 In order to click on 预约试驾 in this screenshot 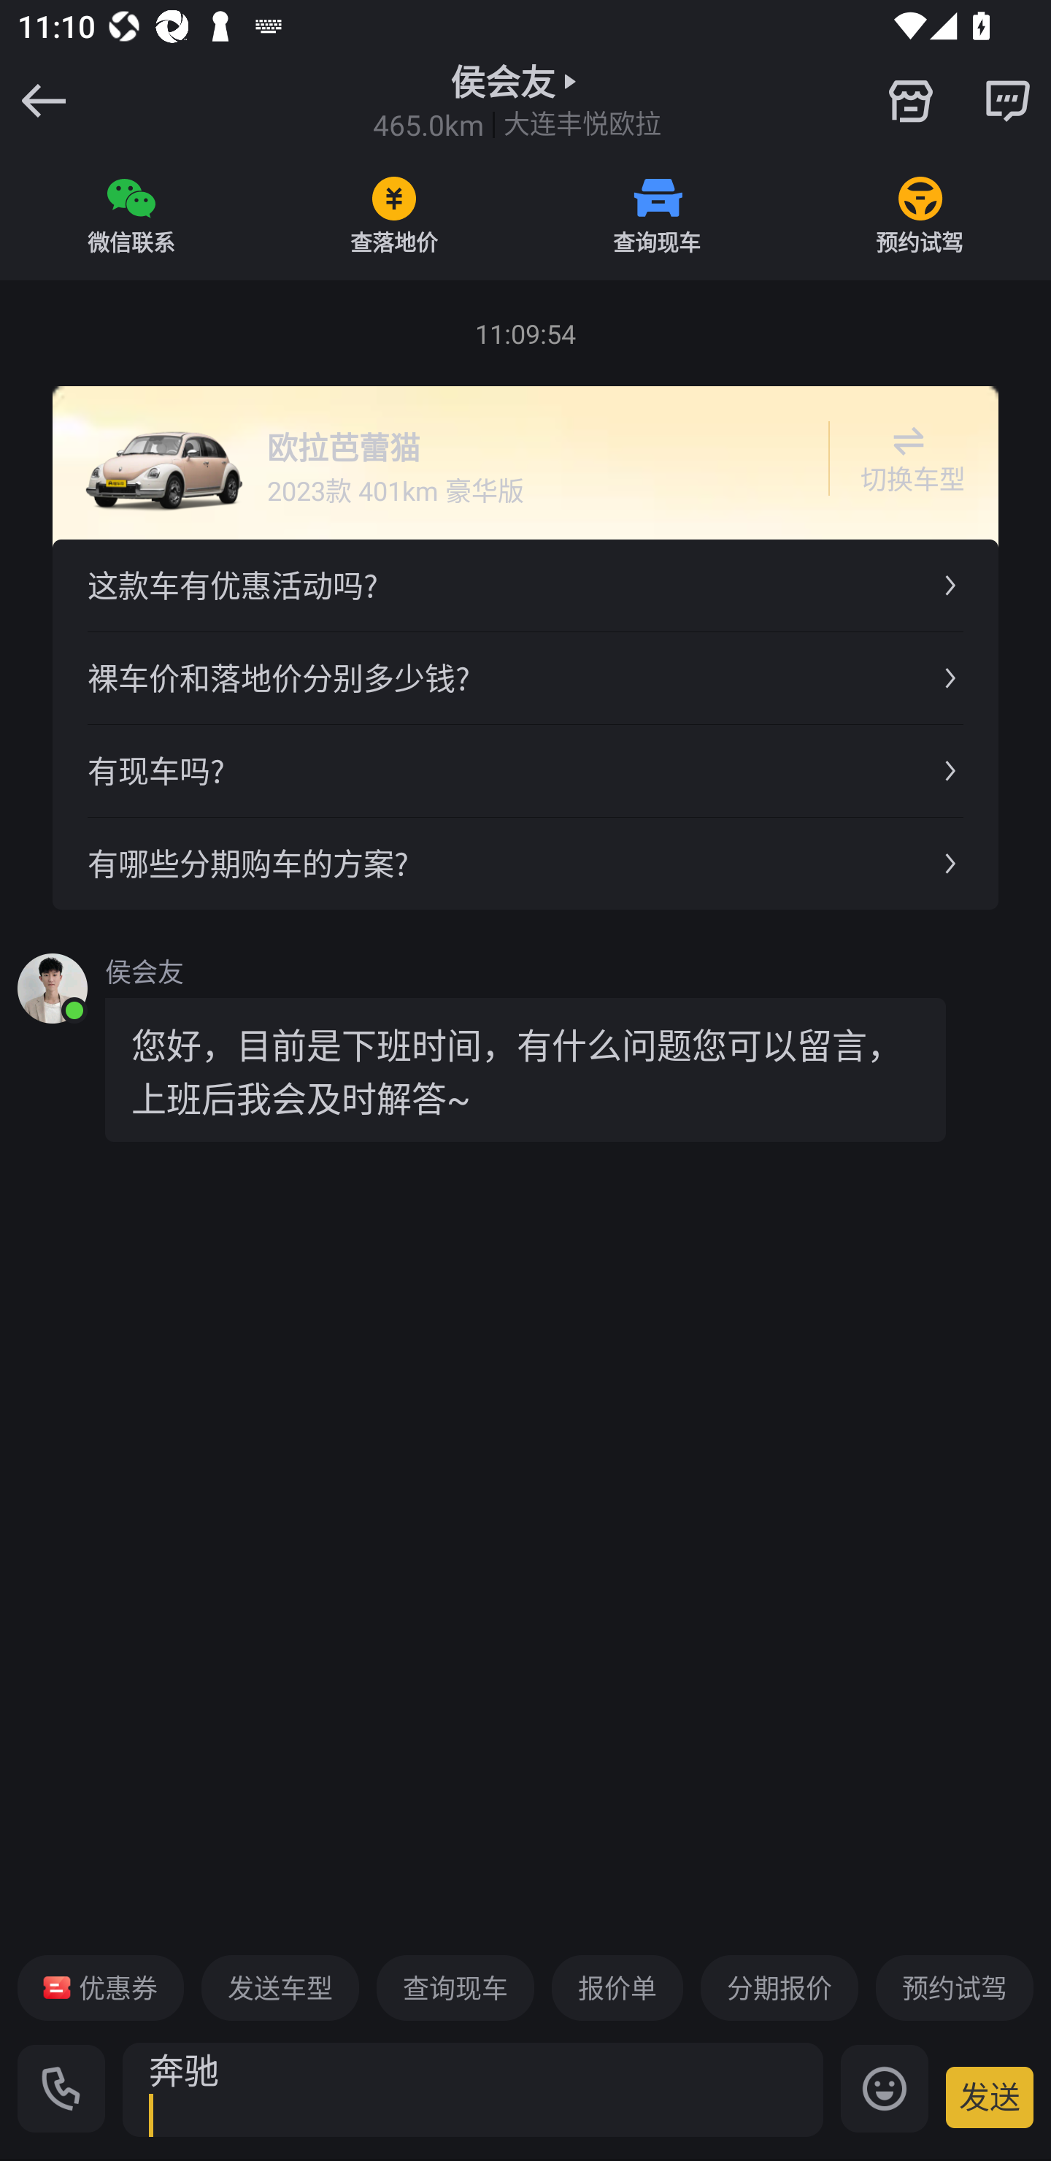, I will do `click(920, 215)`.